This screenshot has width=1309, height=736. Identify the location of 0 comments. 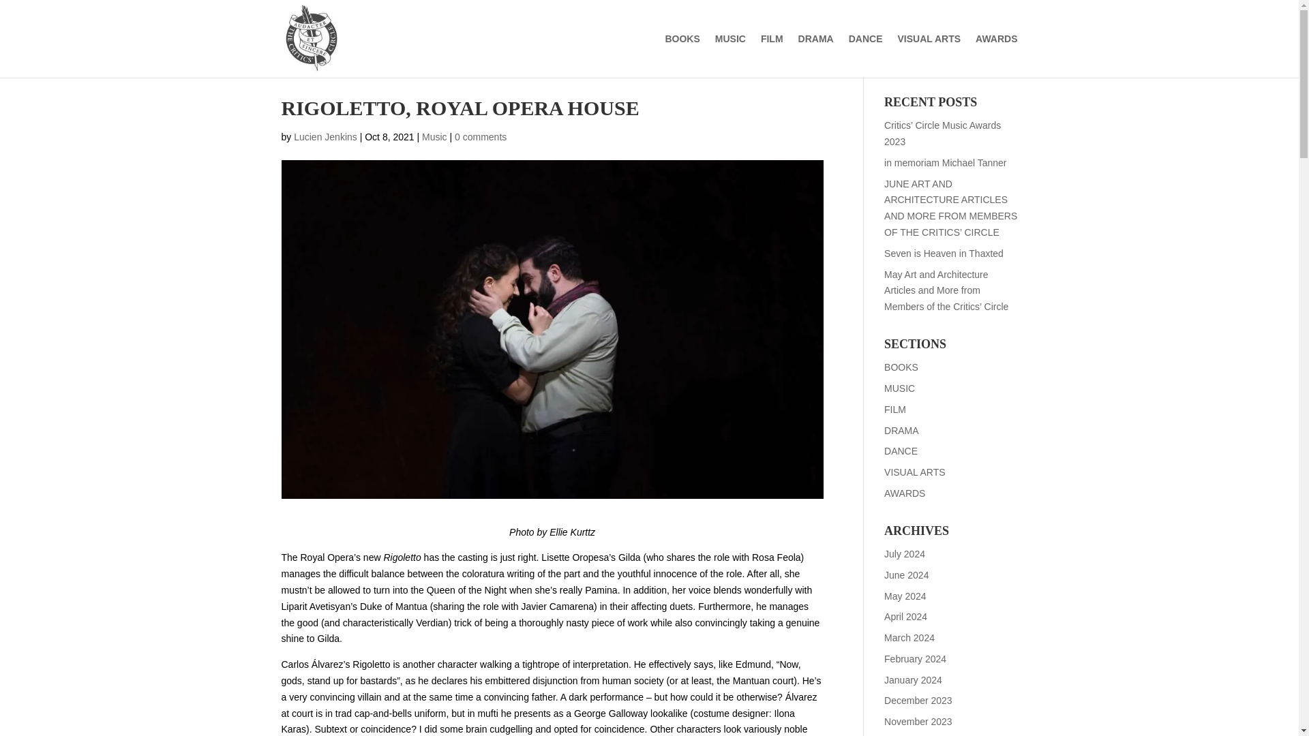
(480, 137).